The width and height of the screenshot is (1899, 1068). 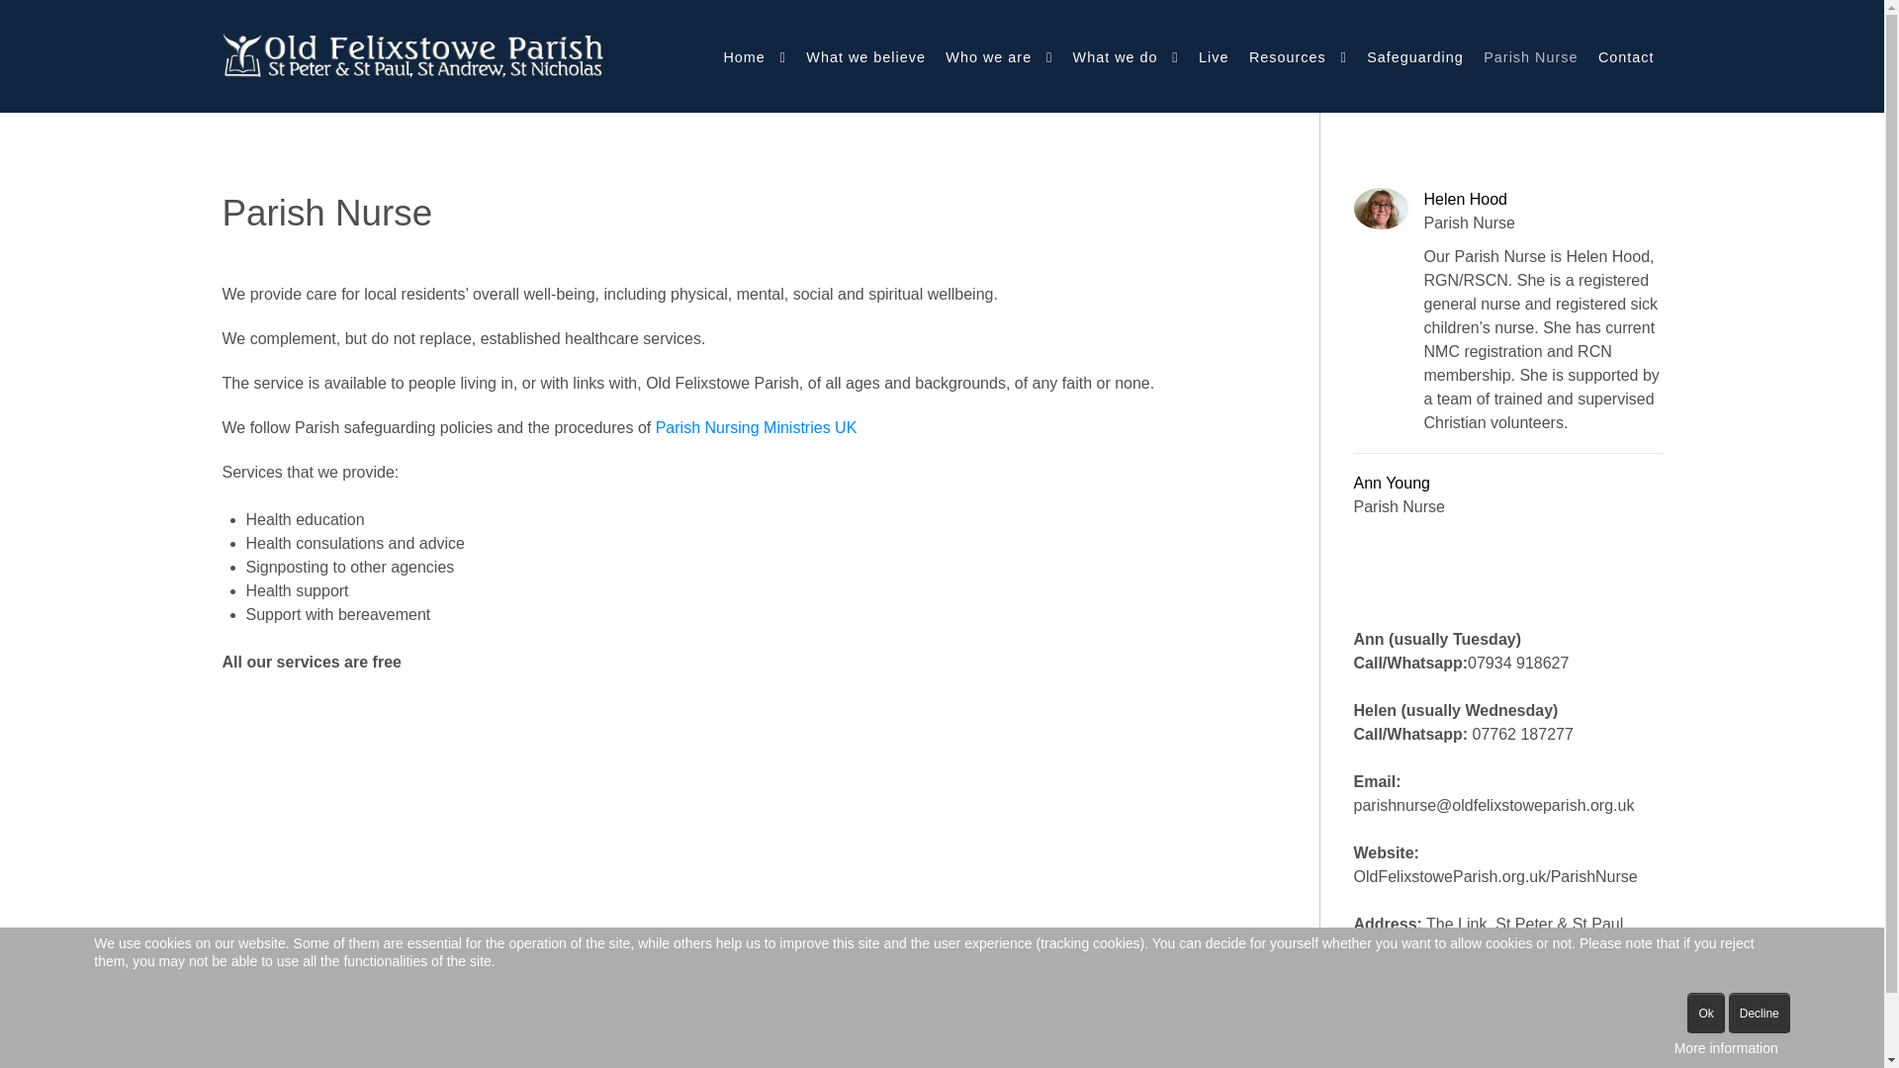 I want to click on Resources, so click(x=1298, y=57).